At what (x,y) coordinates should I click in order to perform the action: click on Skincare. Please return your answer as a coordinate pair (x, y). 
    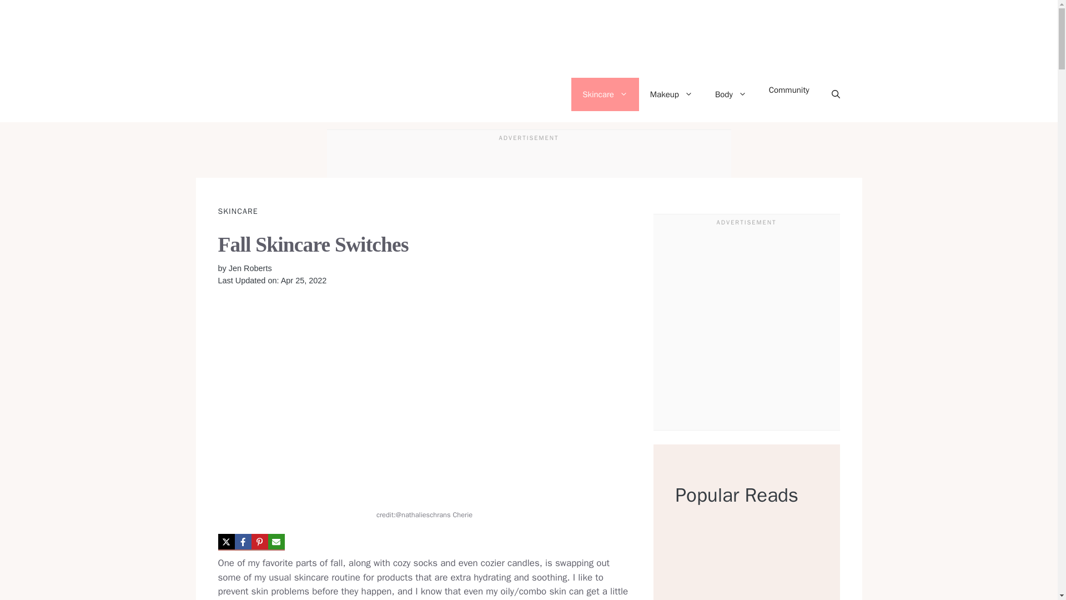
    Looking at the image, I should click on (605, 94).